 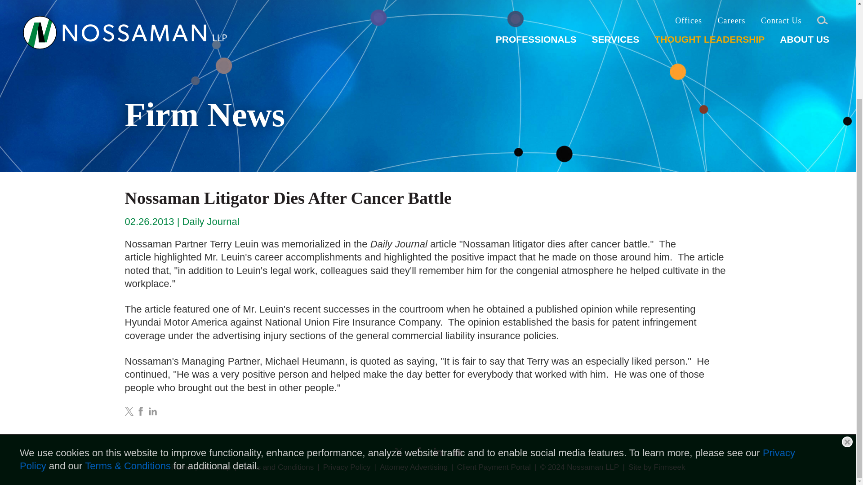 I want to click on Share on Twitter, so click(x=129, y=411).